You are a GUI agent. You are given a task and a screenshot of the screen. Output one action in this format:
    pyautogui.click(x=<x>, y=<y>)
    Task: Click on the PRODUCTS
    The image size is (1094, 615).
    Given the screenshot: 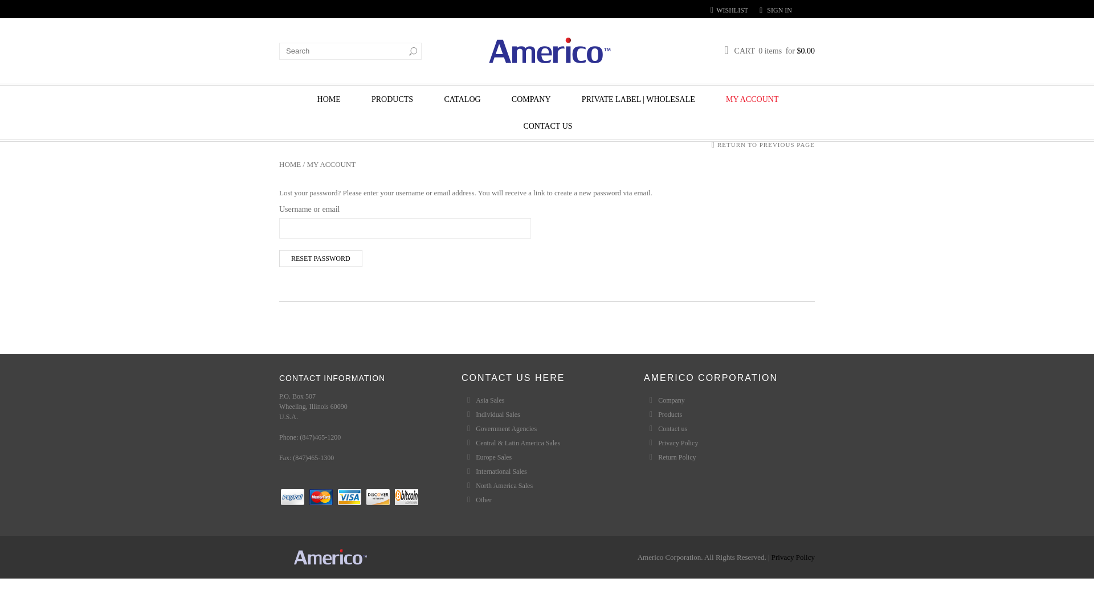 What is the action you would take?
    pyautogui.click(x=392, y=99)
    